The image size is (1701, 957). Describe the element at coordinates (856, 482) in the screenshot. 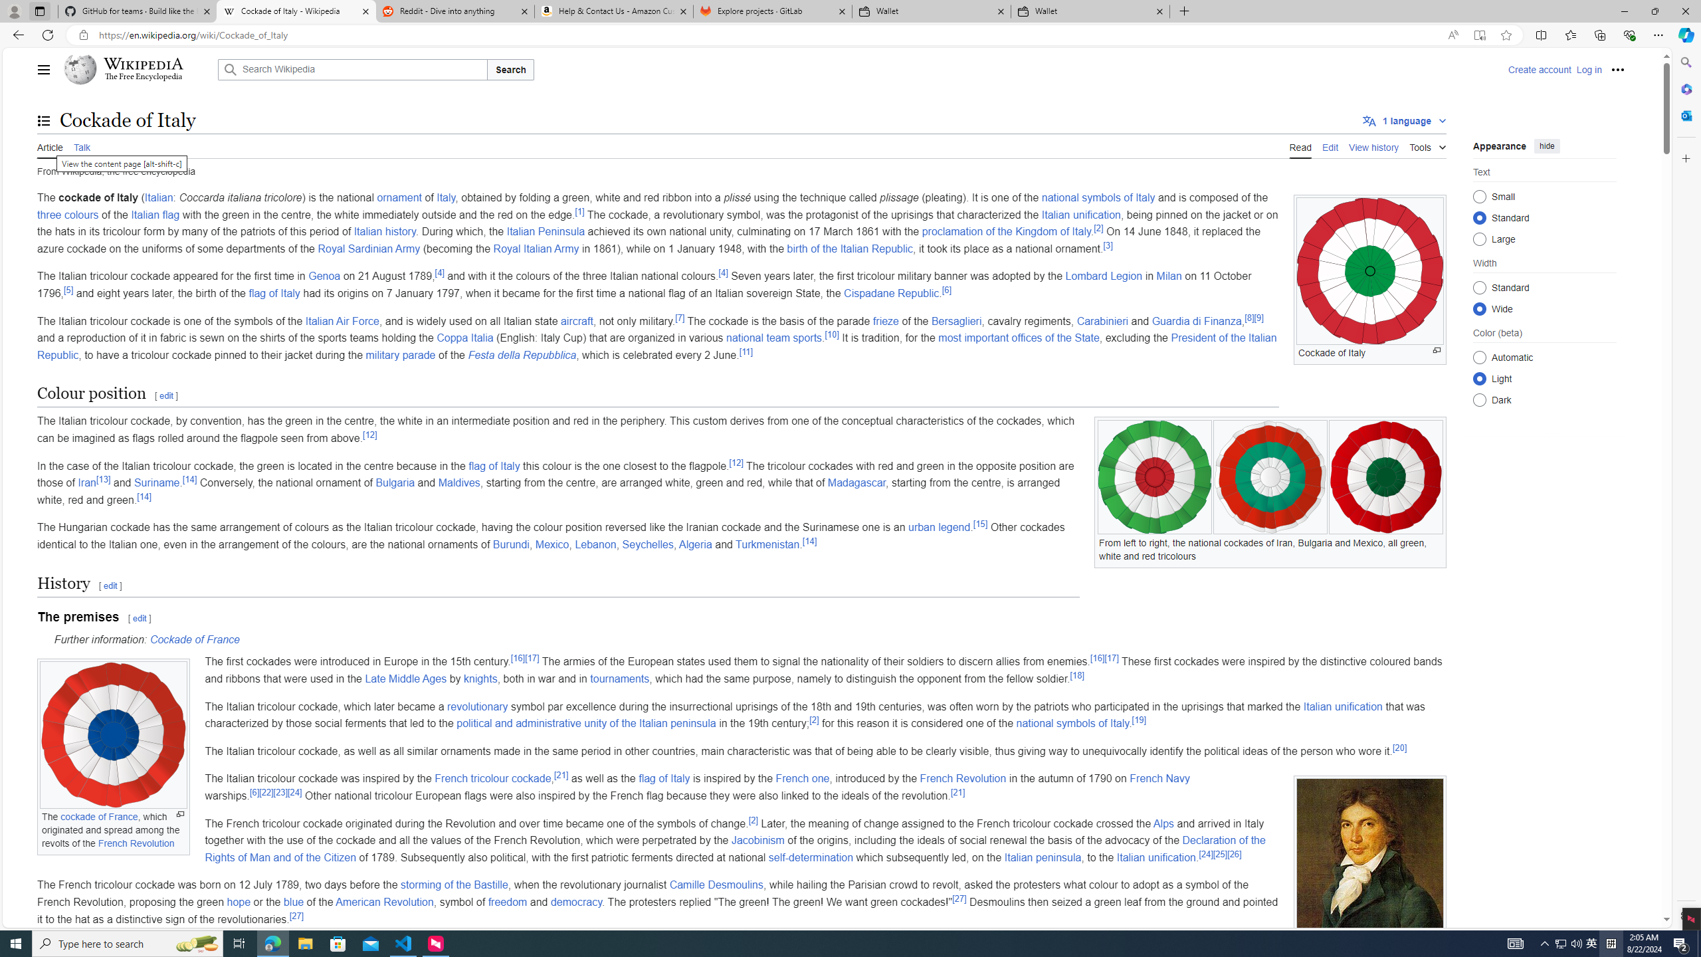

I see `Madagascar` at that location.